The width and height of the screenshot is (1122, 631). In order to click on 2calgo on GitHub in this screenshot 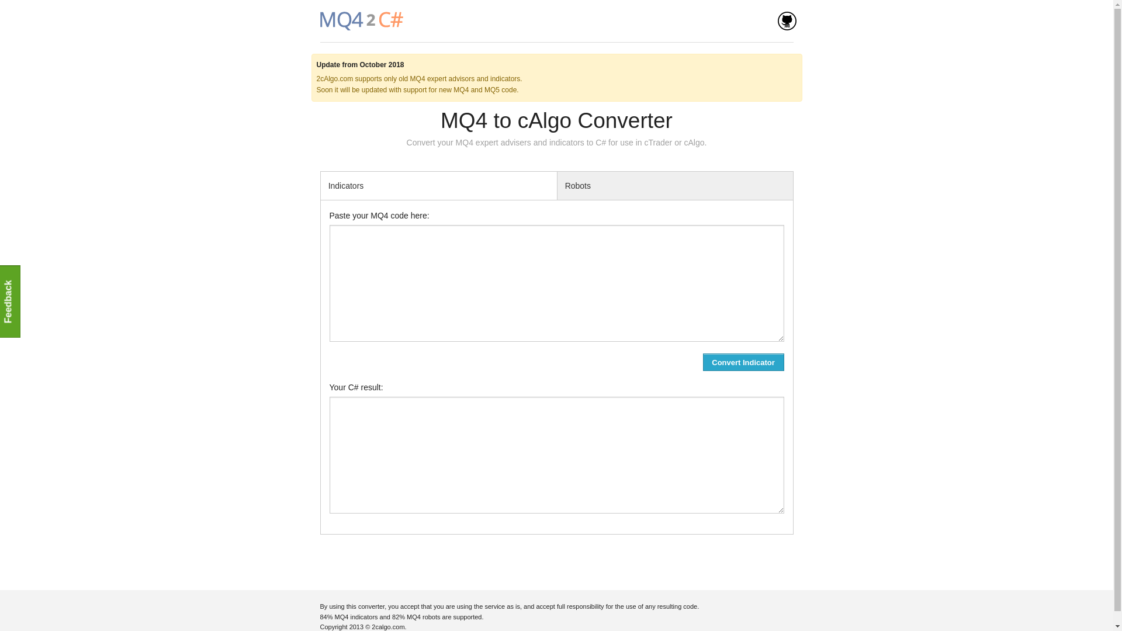, I will do `click(787, 21)`.